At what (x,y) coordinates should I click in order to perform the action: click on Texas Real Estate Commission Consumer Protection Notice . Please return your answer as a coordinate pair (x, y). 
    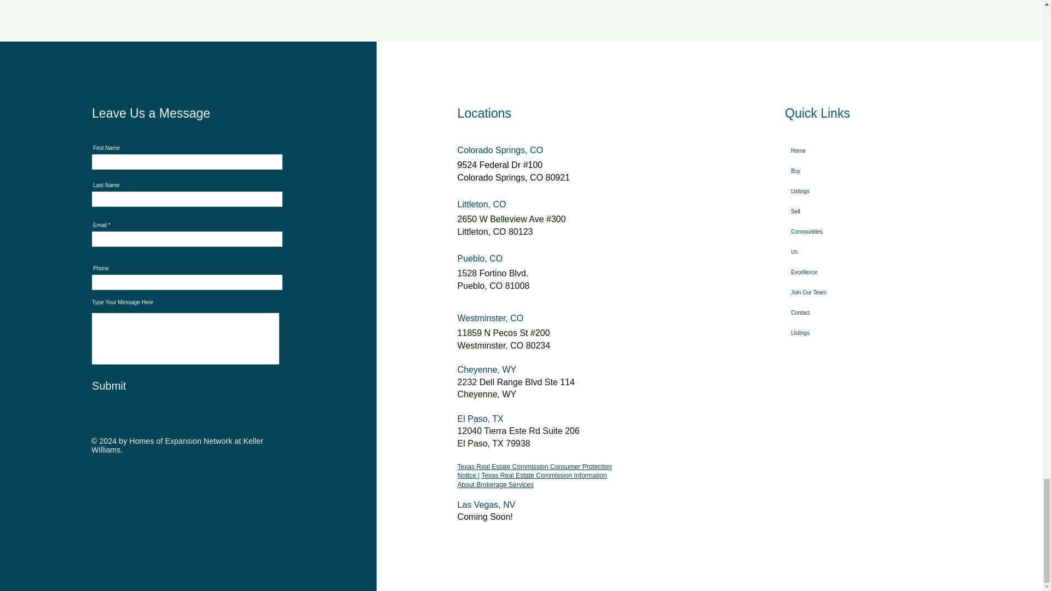
    Looking at the image, I should click on (534, 471).